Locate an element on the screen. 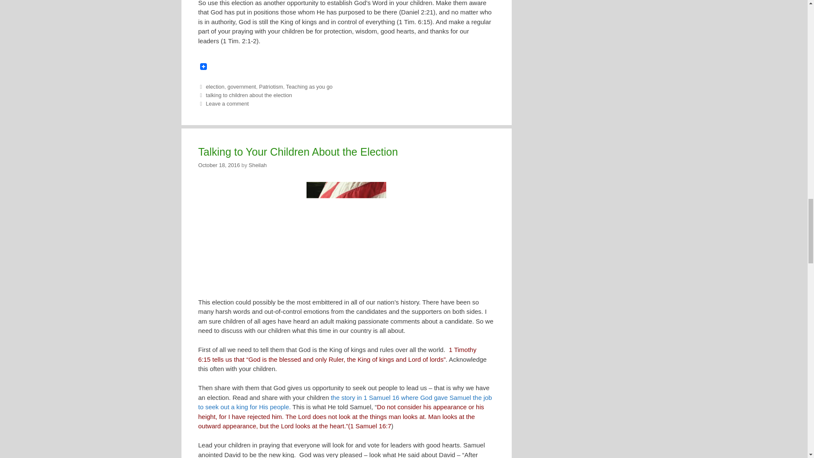  Patriotism is located at coordinates (271, 87).